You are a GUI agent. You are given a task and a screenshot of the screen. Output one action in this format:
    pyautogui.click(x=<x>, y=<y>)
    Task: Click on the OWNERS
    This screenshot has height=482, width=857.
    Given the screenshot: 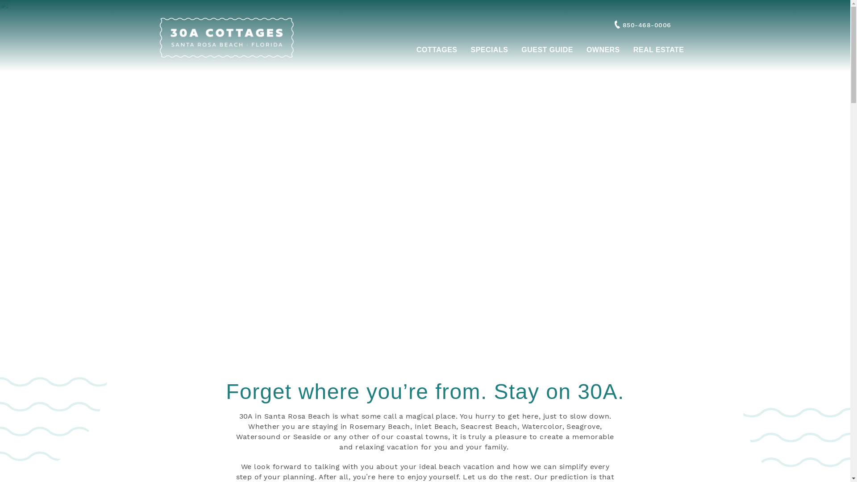 What is the action you would take?
    pyautogui.click(x=603, y=51)
    